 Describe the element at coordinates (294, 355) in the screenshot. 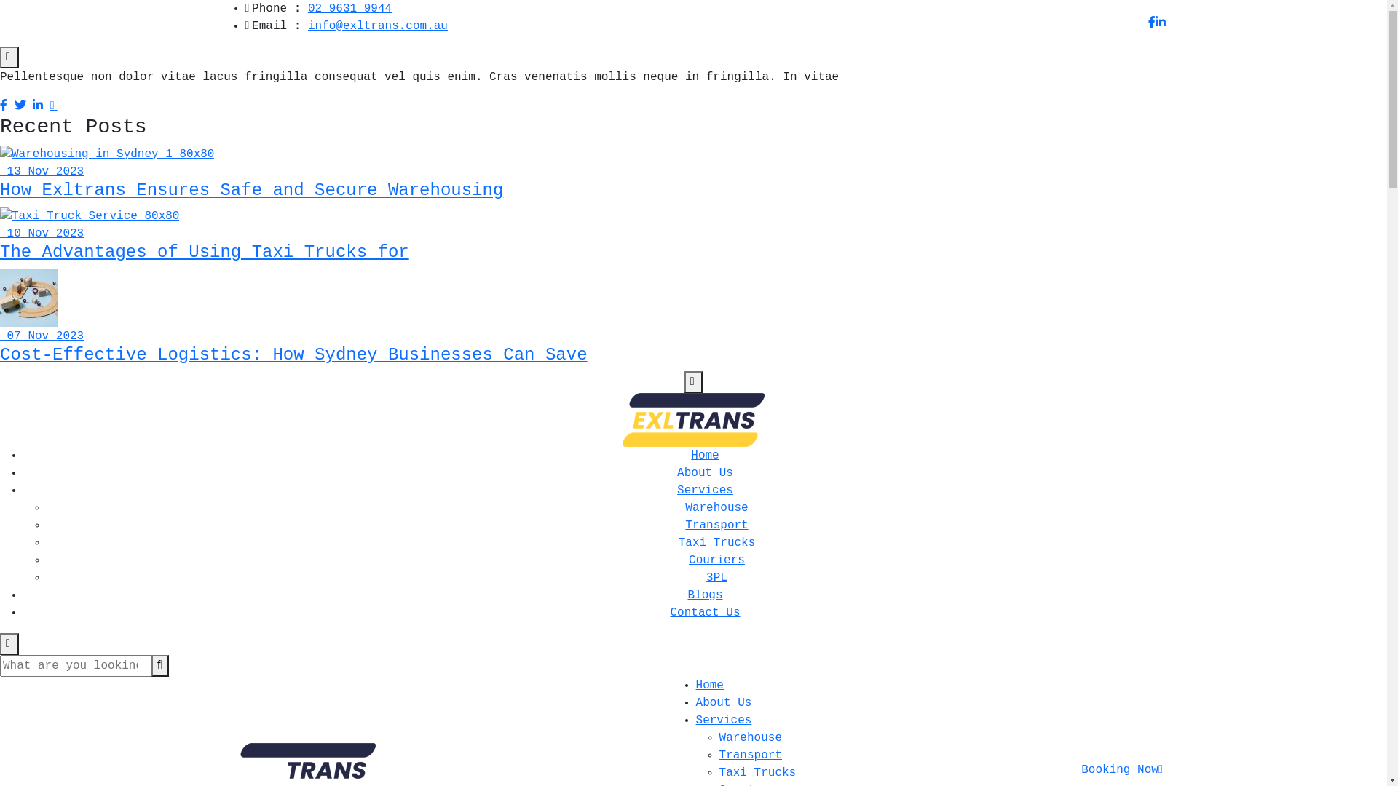

I see `Cost-Effective Logistics: How Sydney Businesses Can Save` at that location.